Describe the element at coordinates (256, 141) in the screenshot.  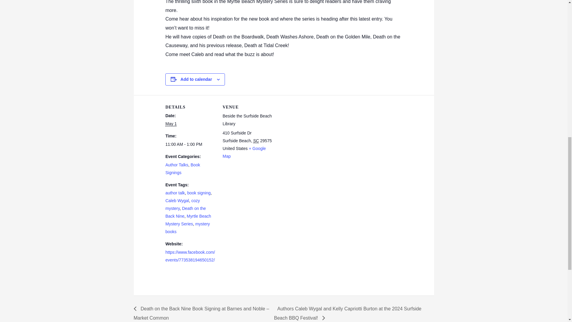
I see `South Carolina` at that location.